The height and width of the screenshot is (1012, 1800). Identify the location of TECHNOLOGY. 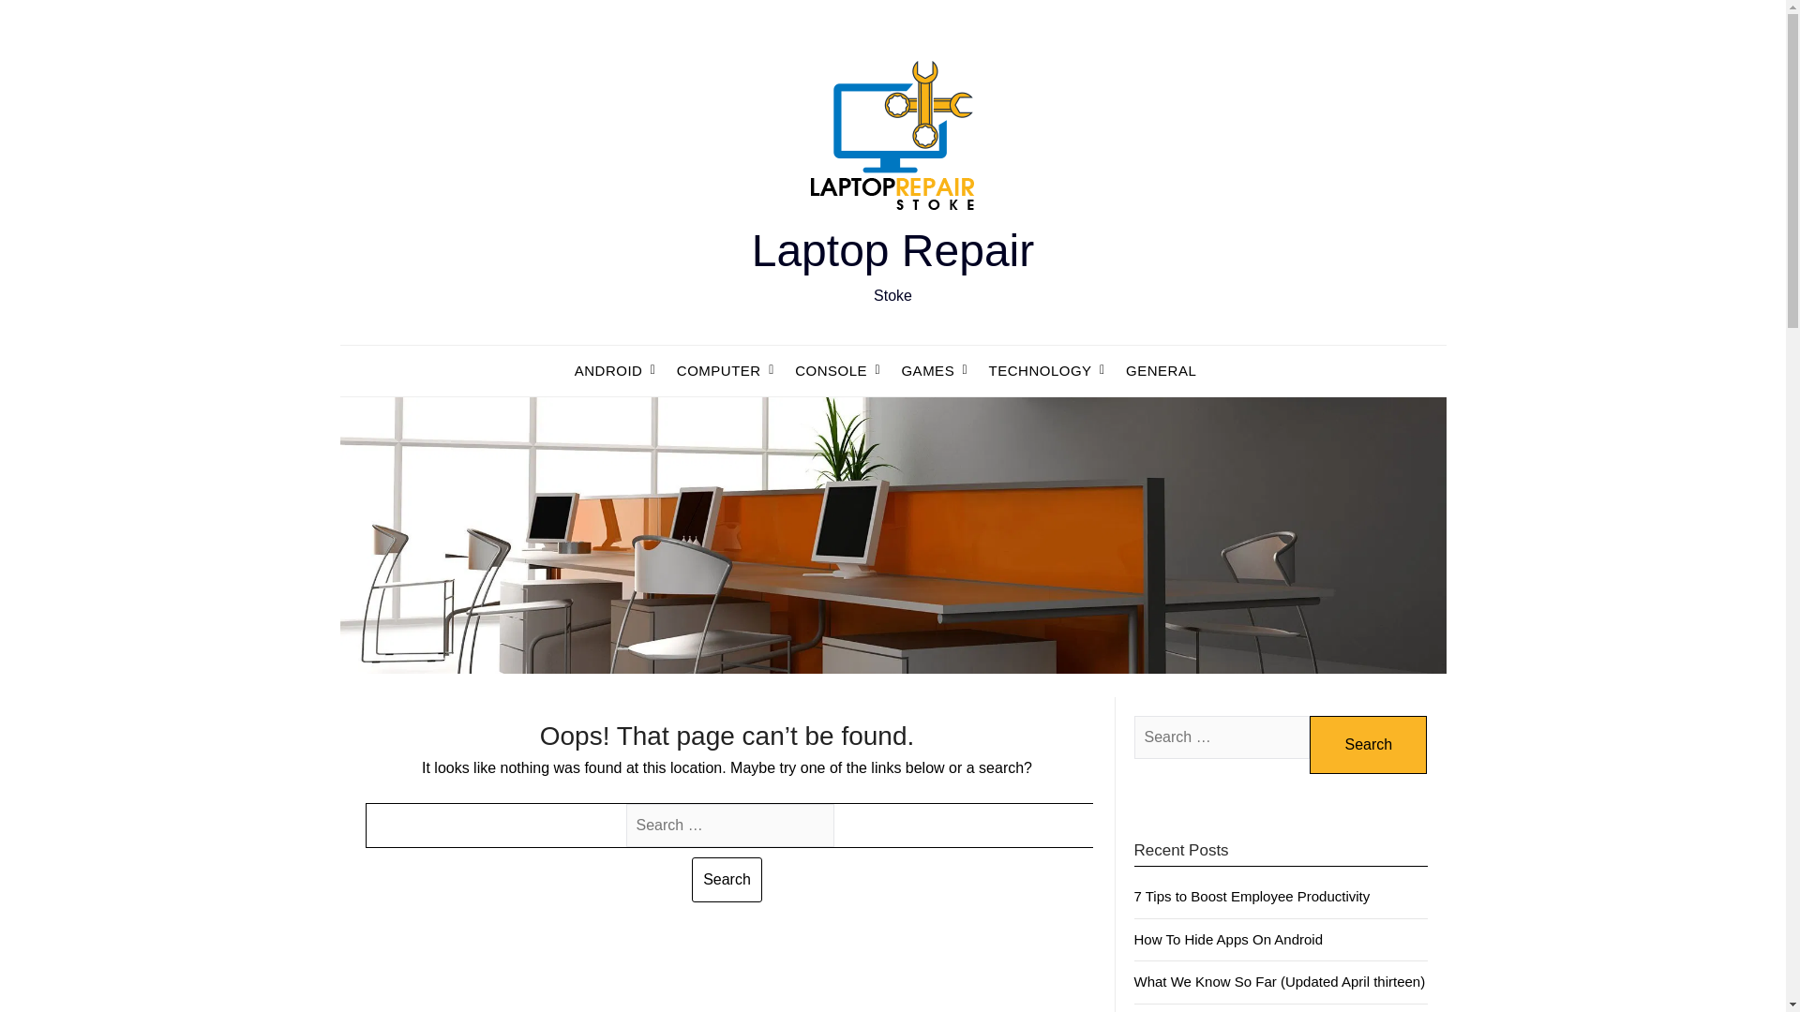
(1040, 371).